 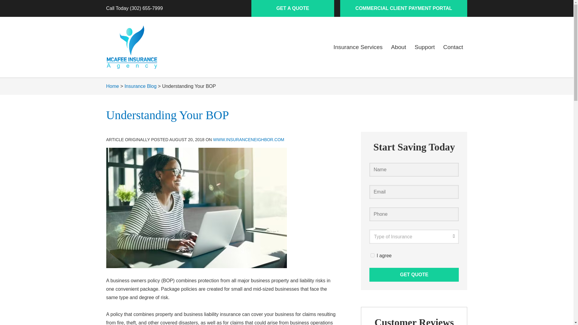 What do you see at coordinates (414, 274) in the screenshot?
I see `Get Quote` at bounding box center [414, 274].